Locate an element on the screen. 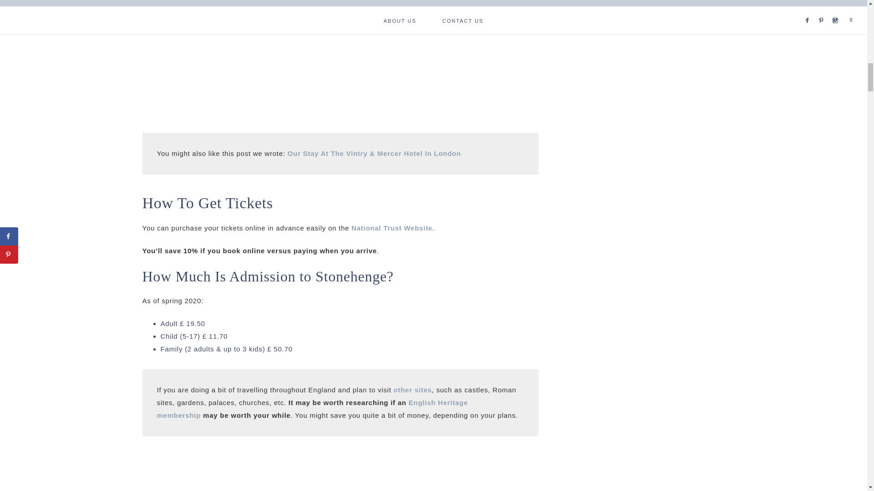  English Heritage membership is located at coordinates (312, 409).